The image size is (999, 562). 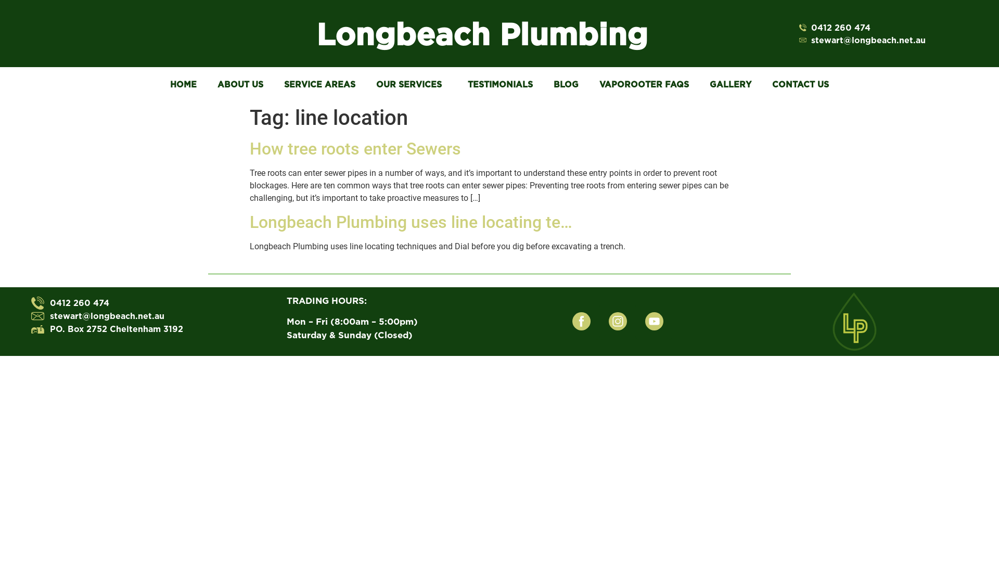 I want to click on CONTACT US, so click(x=800, y=84).